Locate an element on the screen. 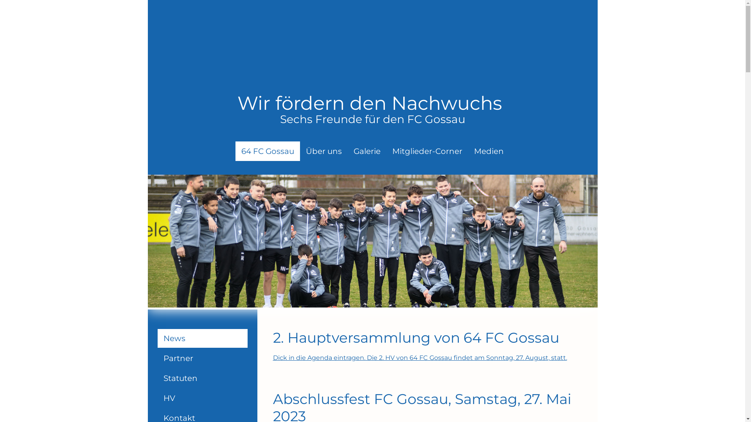 The width and height of the screenshot is (751, 422). 64 FC Gossau is located at coordinates (268, 151).